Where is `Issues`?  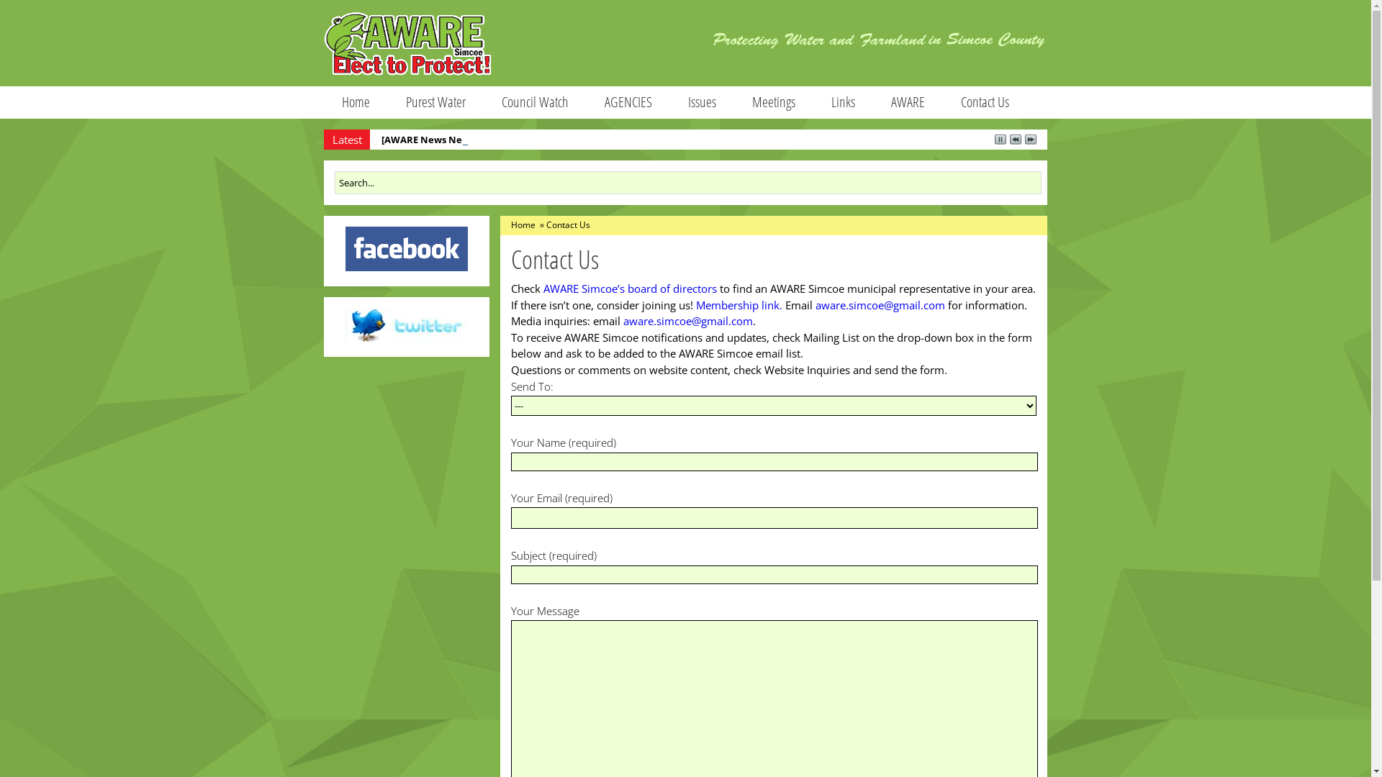
Issues is located at coordinates (703, 102).